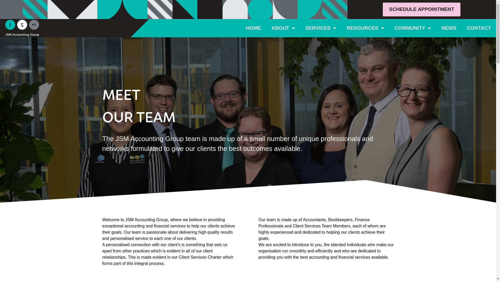 This screenshot has width=500, height=281. What do you see at coordinates (479, 28) in the screenshot?
I see `CONTACT` at bounding box center [479, 28].